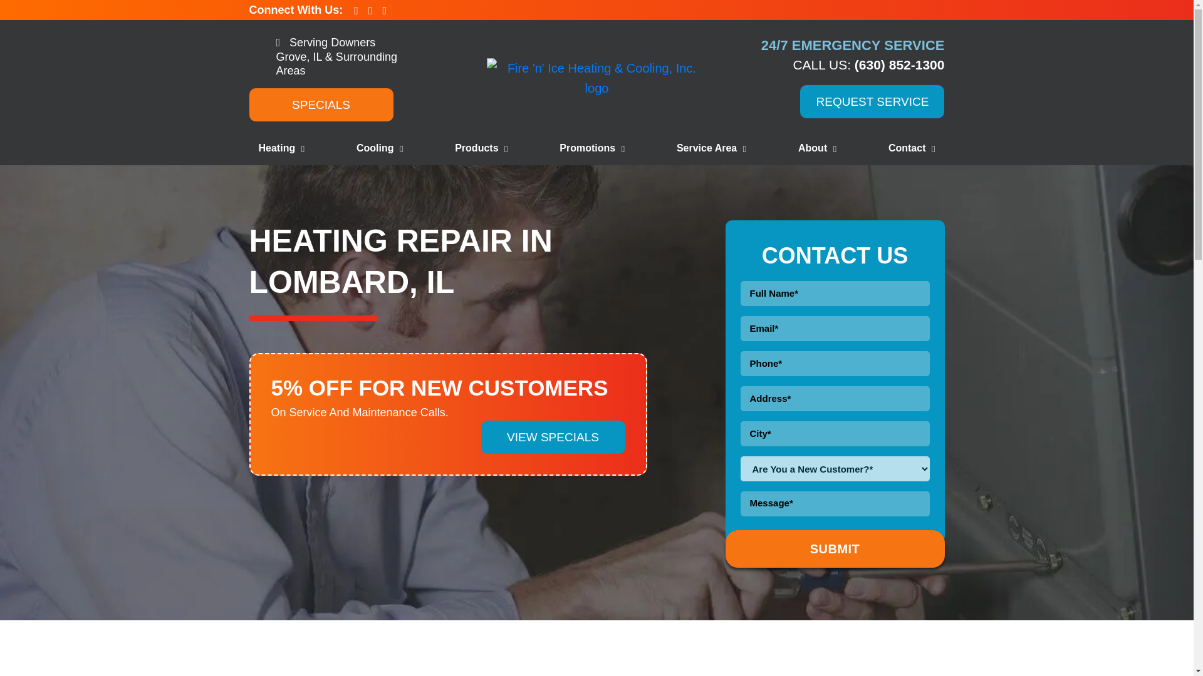 The image size is (1203, 676). What do you see at coordinates (912, 148) in the screenshot?
I see `Contact` at bounding box center [912, 148].